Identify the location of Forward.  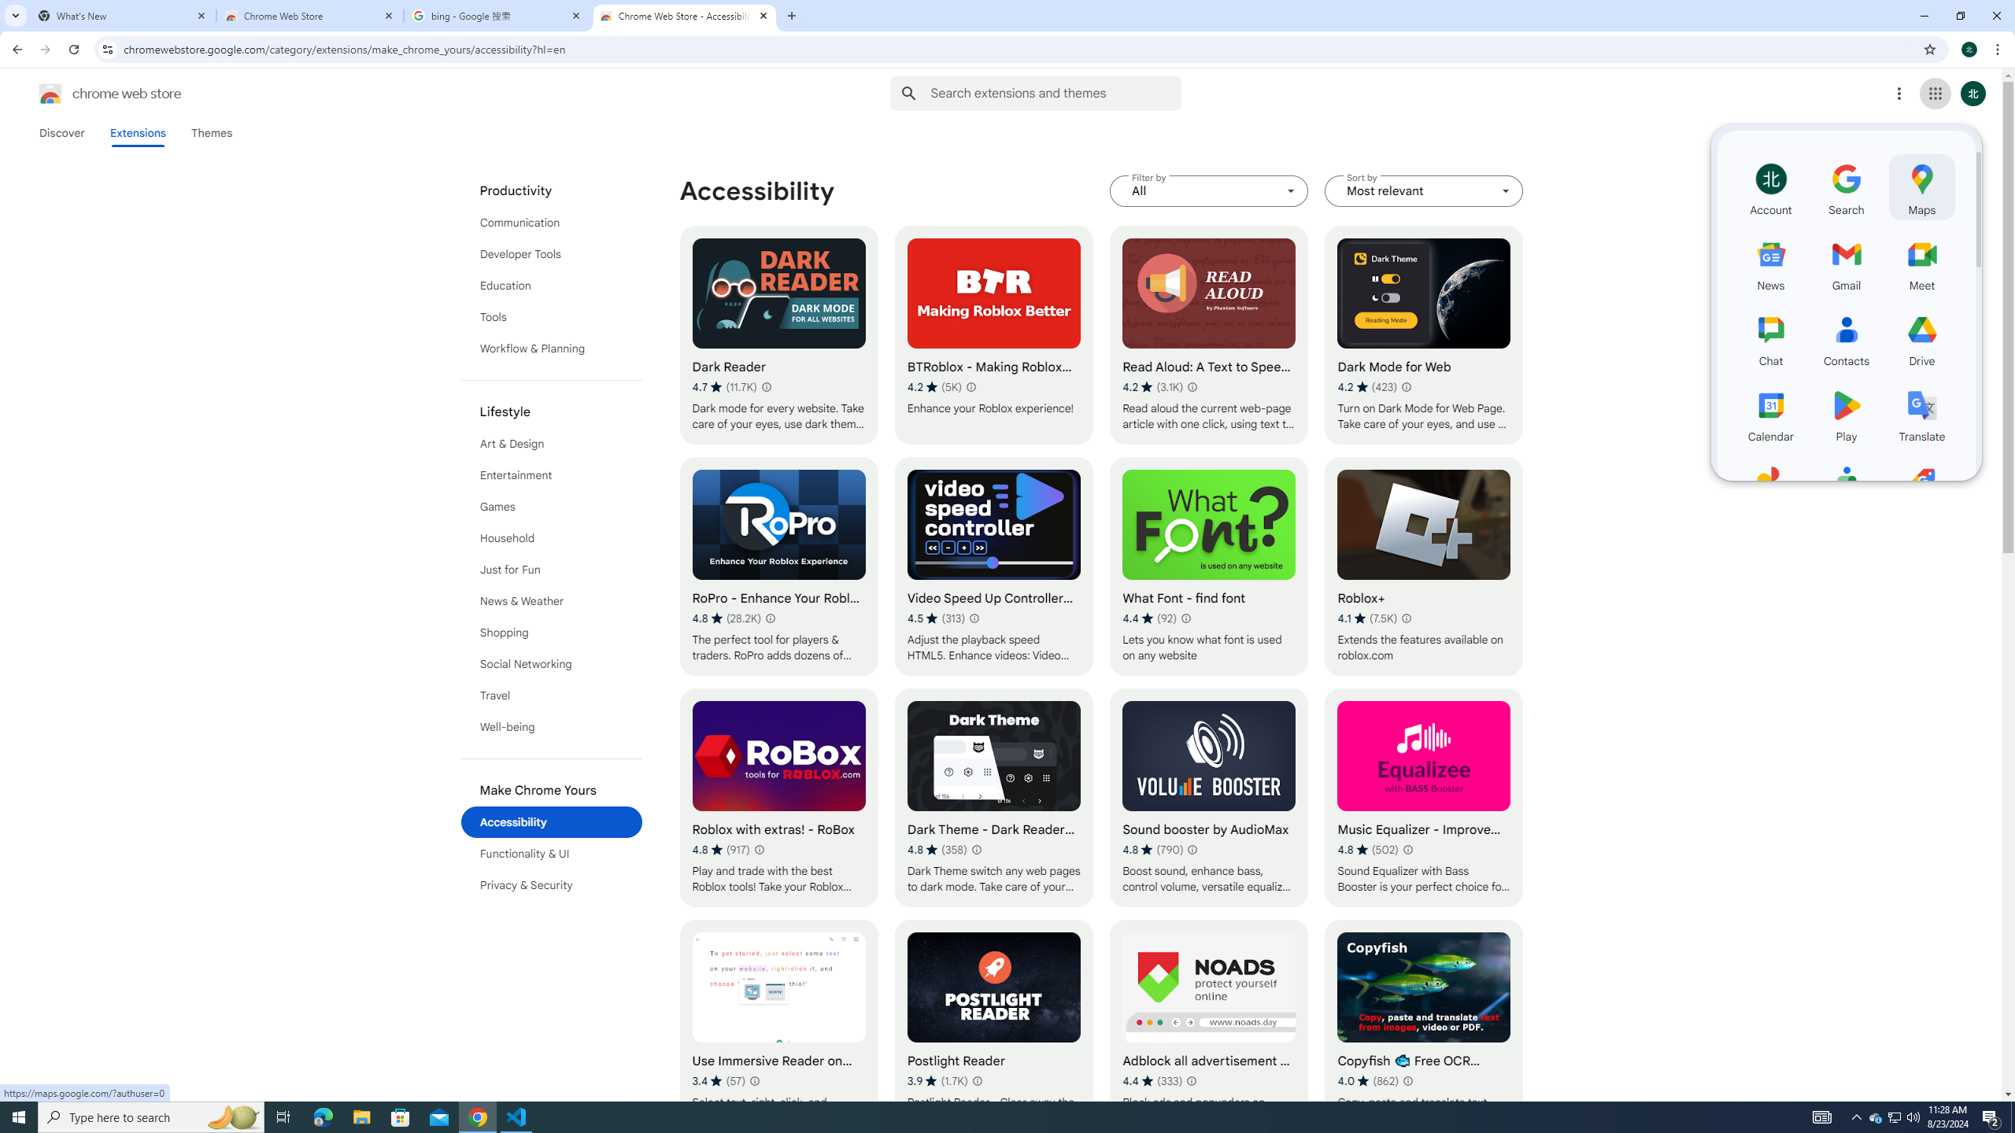
(45, 50).